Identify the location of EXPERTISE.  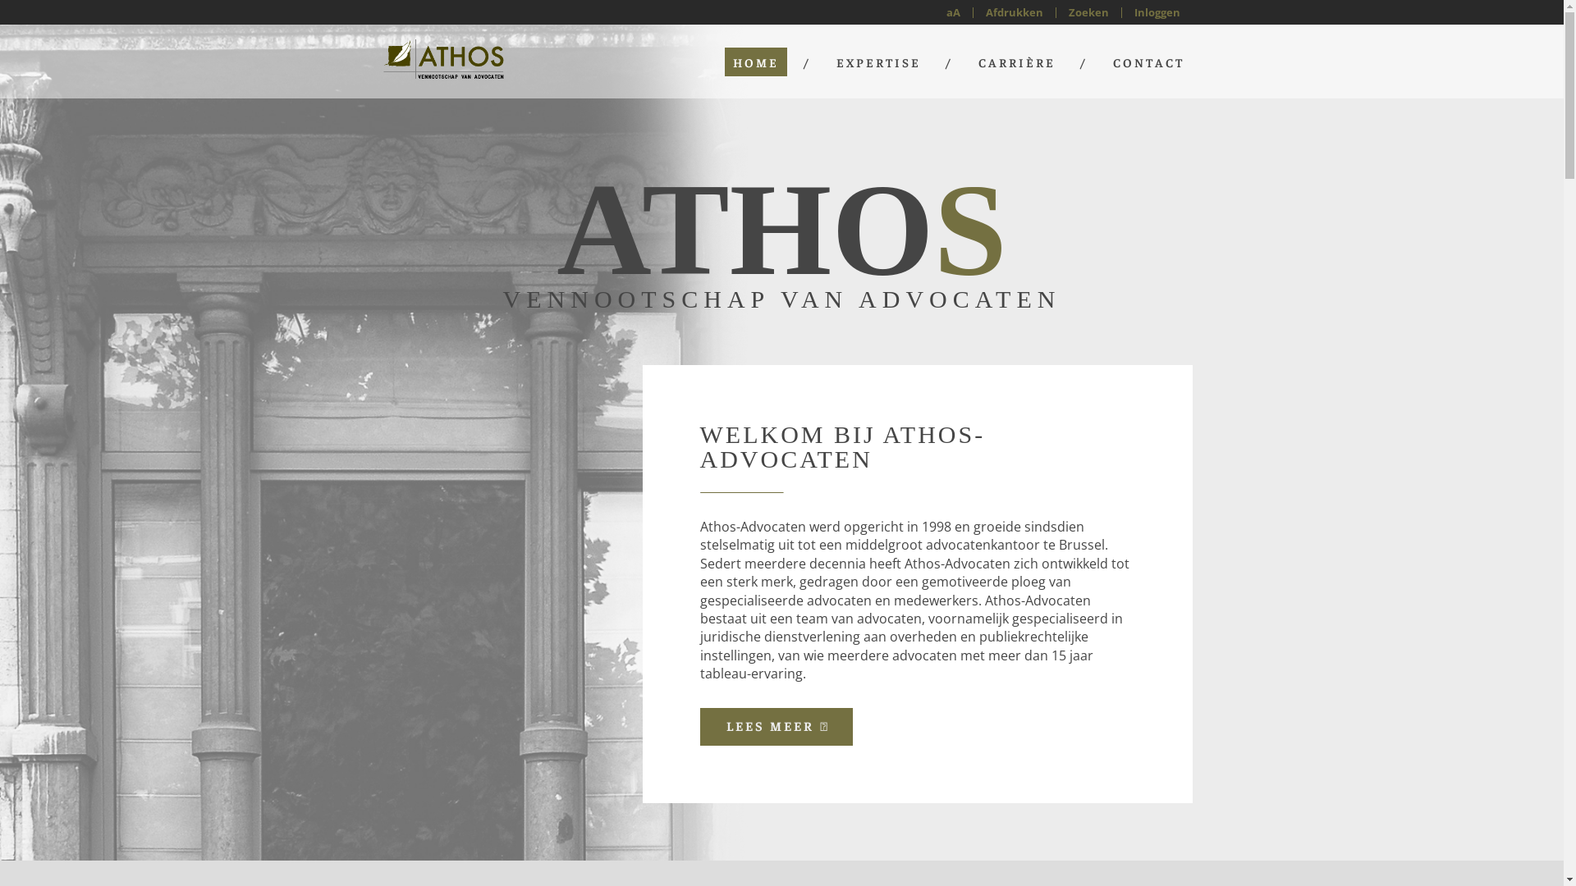
(878, 62).